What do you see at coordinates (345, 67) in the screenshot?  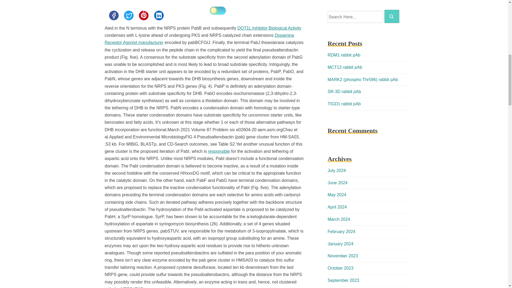 I see `MCT13 rabbit pAb` at bounding box center [345, 67].